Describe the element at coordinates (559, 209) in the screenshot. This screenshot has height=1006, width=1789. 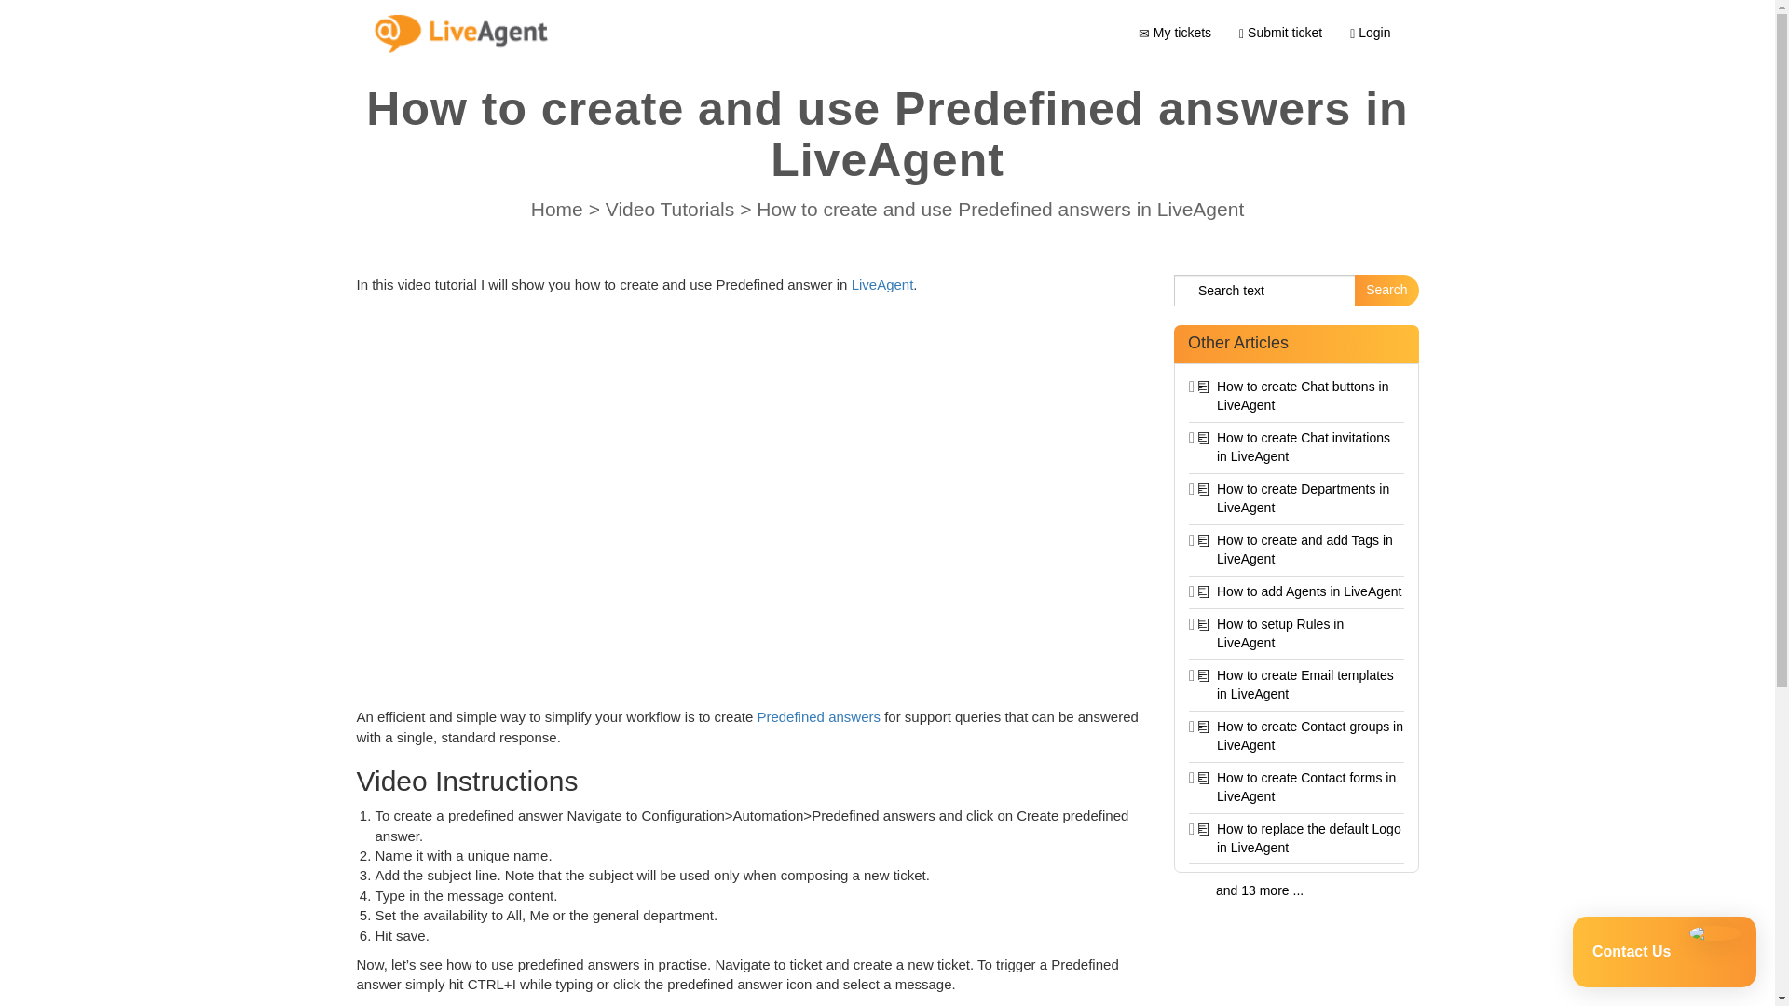
I see `Home` at that location.